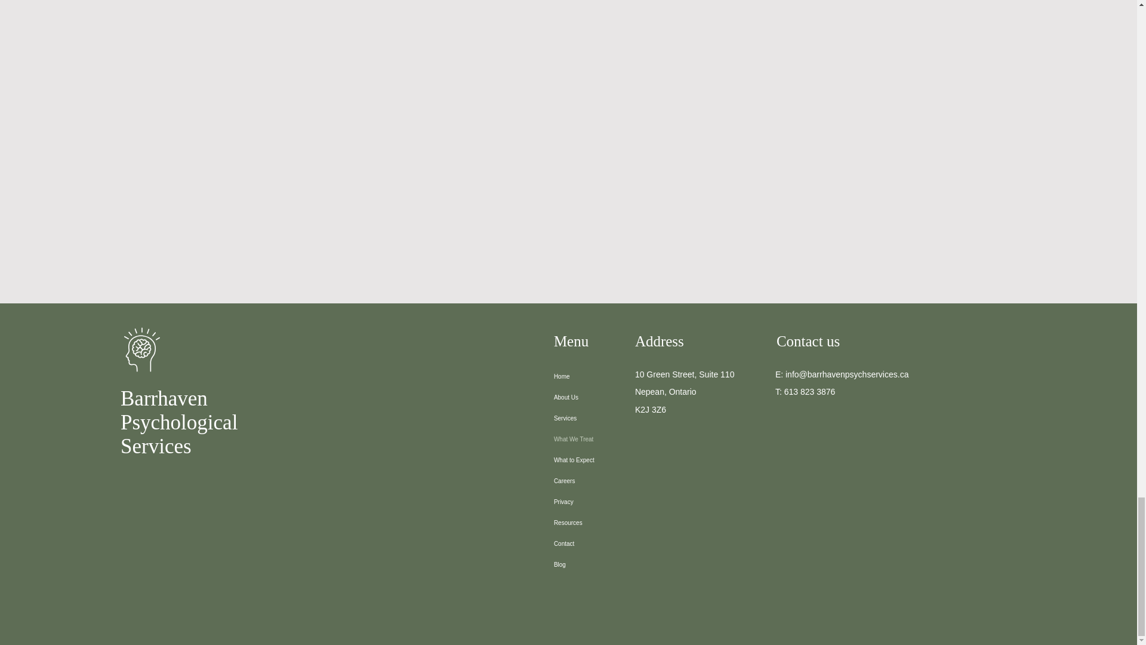  What do you see at coordinates (603, 418) in the screenshot?
I see `Services` at bounding box center [603, 418].